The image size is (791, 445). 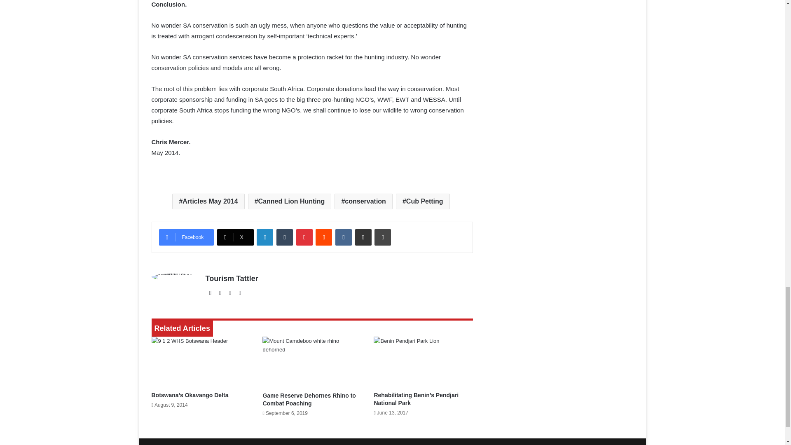 I want to click on Tumblr, so click(x=284, y=237).